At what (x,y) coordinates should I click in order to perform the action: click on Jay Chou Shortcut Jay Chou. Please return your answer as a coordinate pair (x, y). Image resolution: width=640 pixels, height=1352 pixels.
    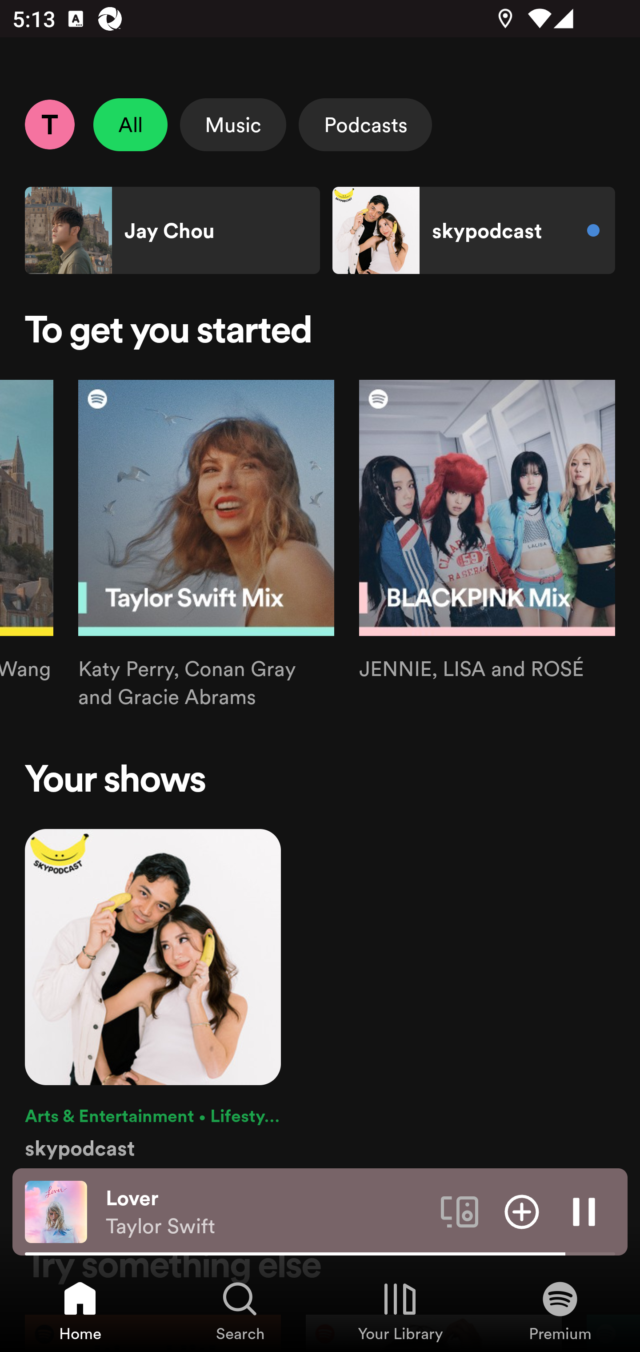
    Looking at the image, I should click on (172, 230).